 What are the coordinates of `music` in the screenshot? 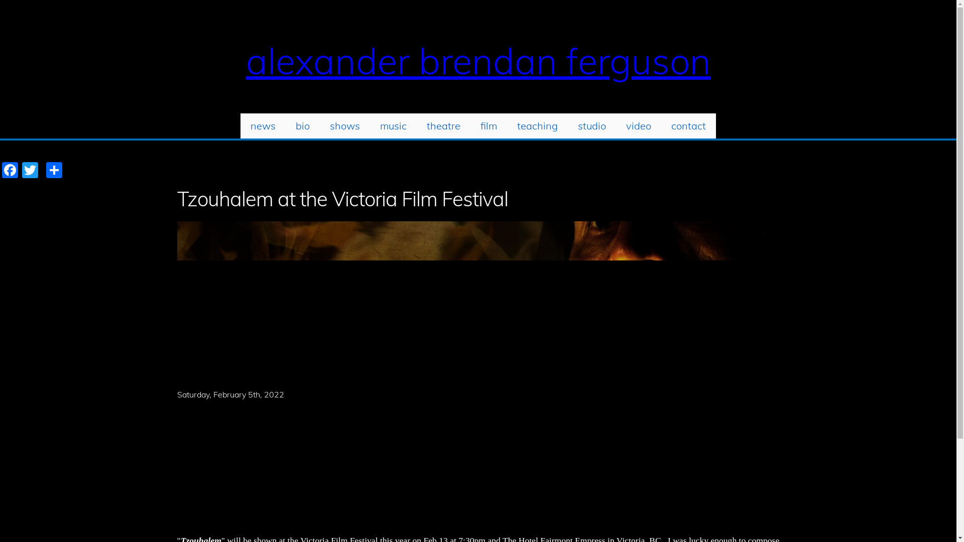 It's located at (394, 126).